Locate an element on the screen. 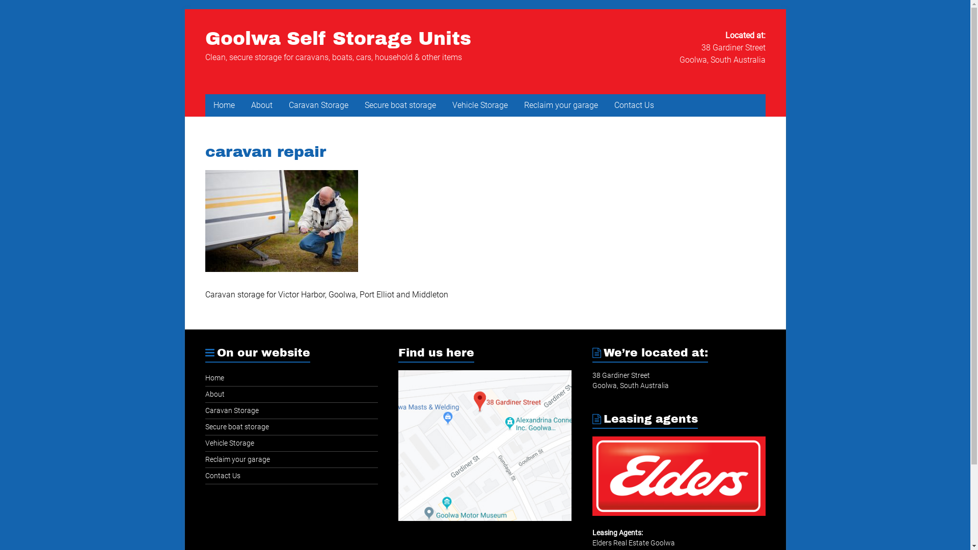 The height and width of the screenshot is (550, 978). Contact Us is located at coordinates (222, 476).